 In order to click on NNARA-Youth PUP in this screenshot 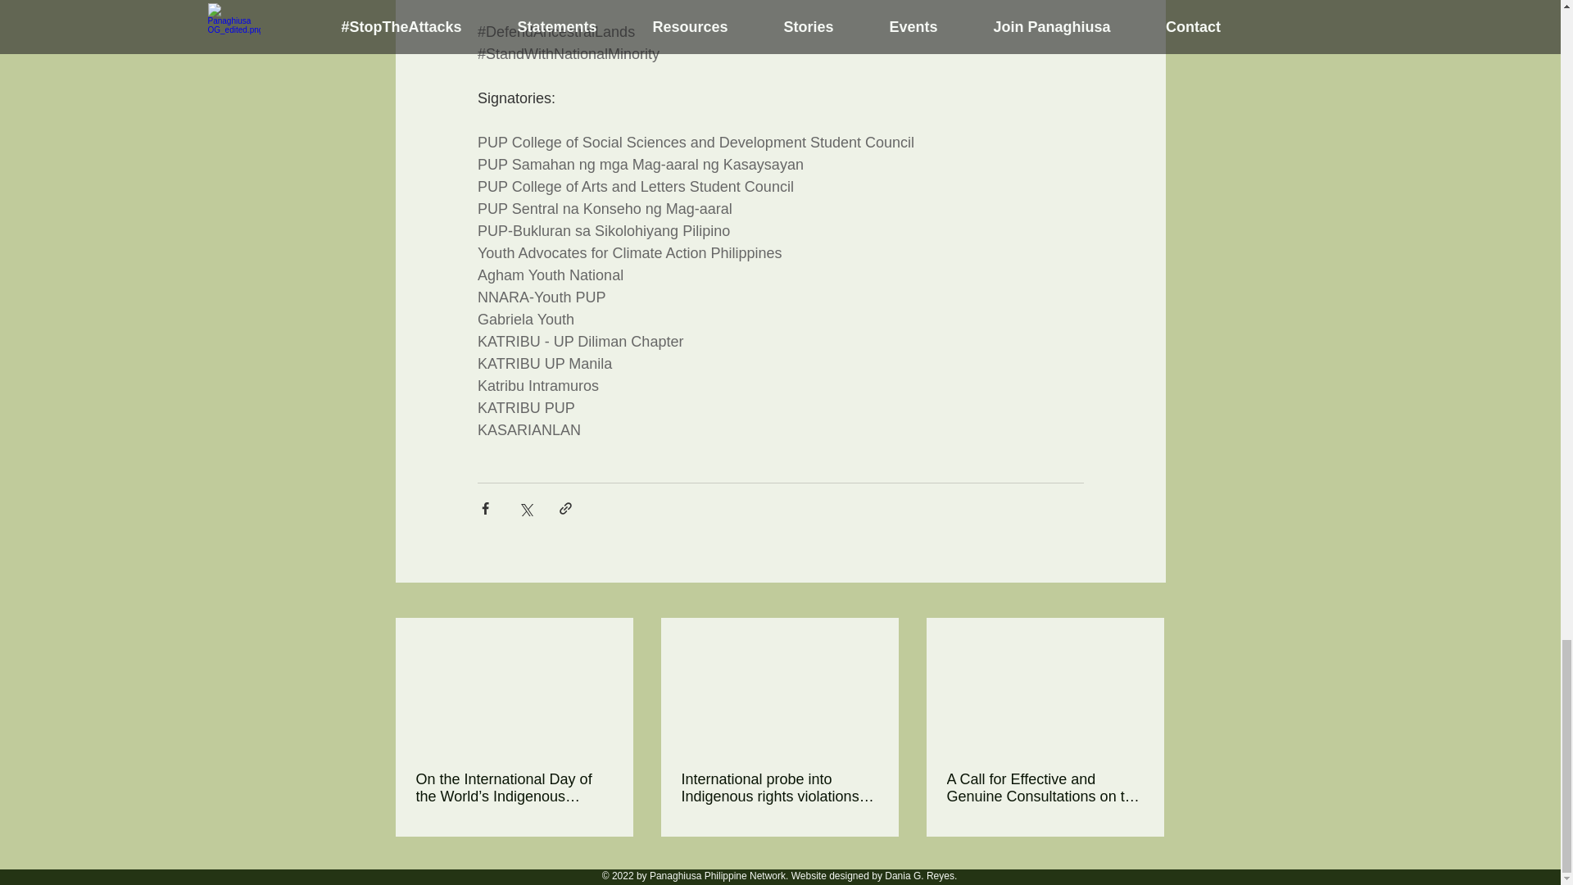, I will do `click(540, 297)`.